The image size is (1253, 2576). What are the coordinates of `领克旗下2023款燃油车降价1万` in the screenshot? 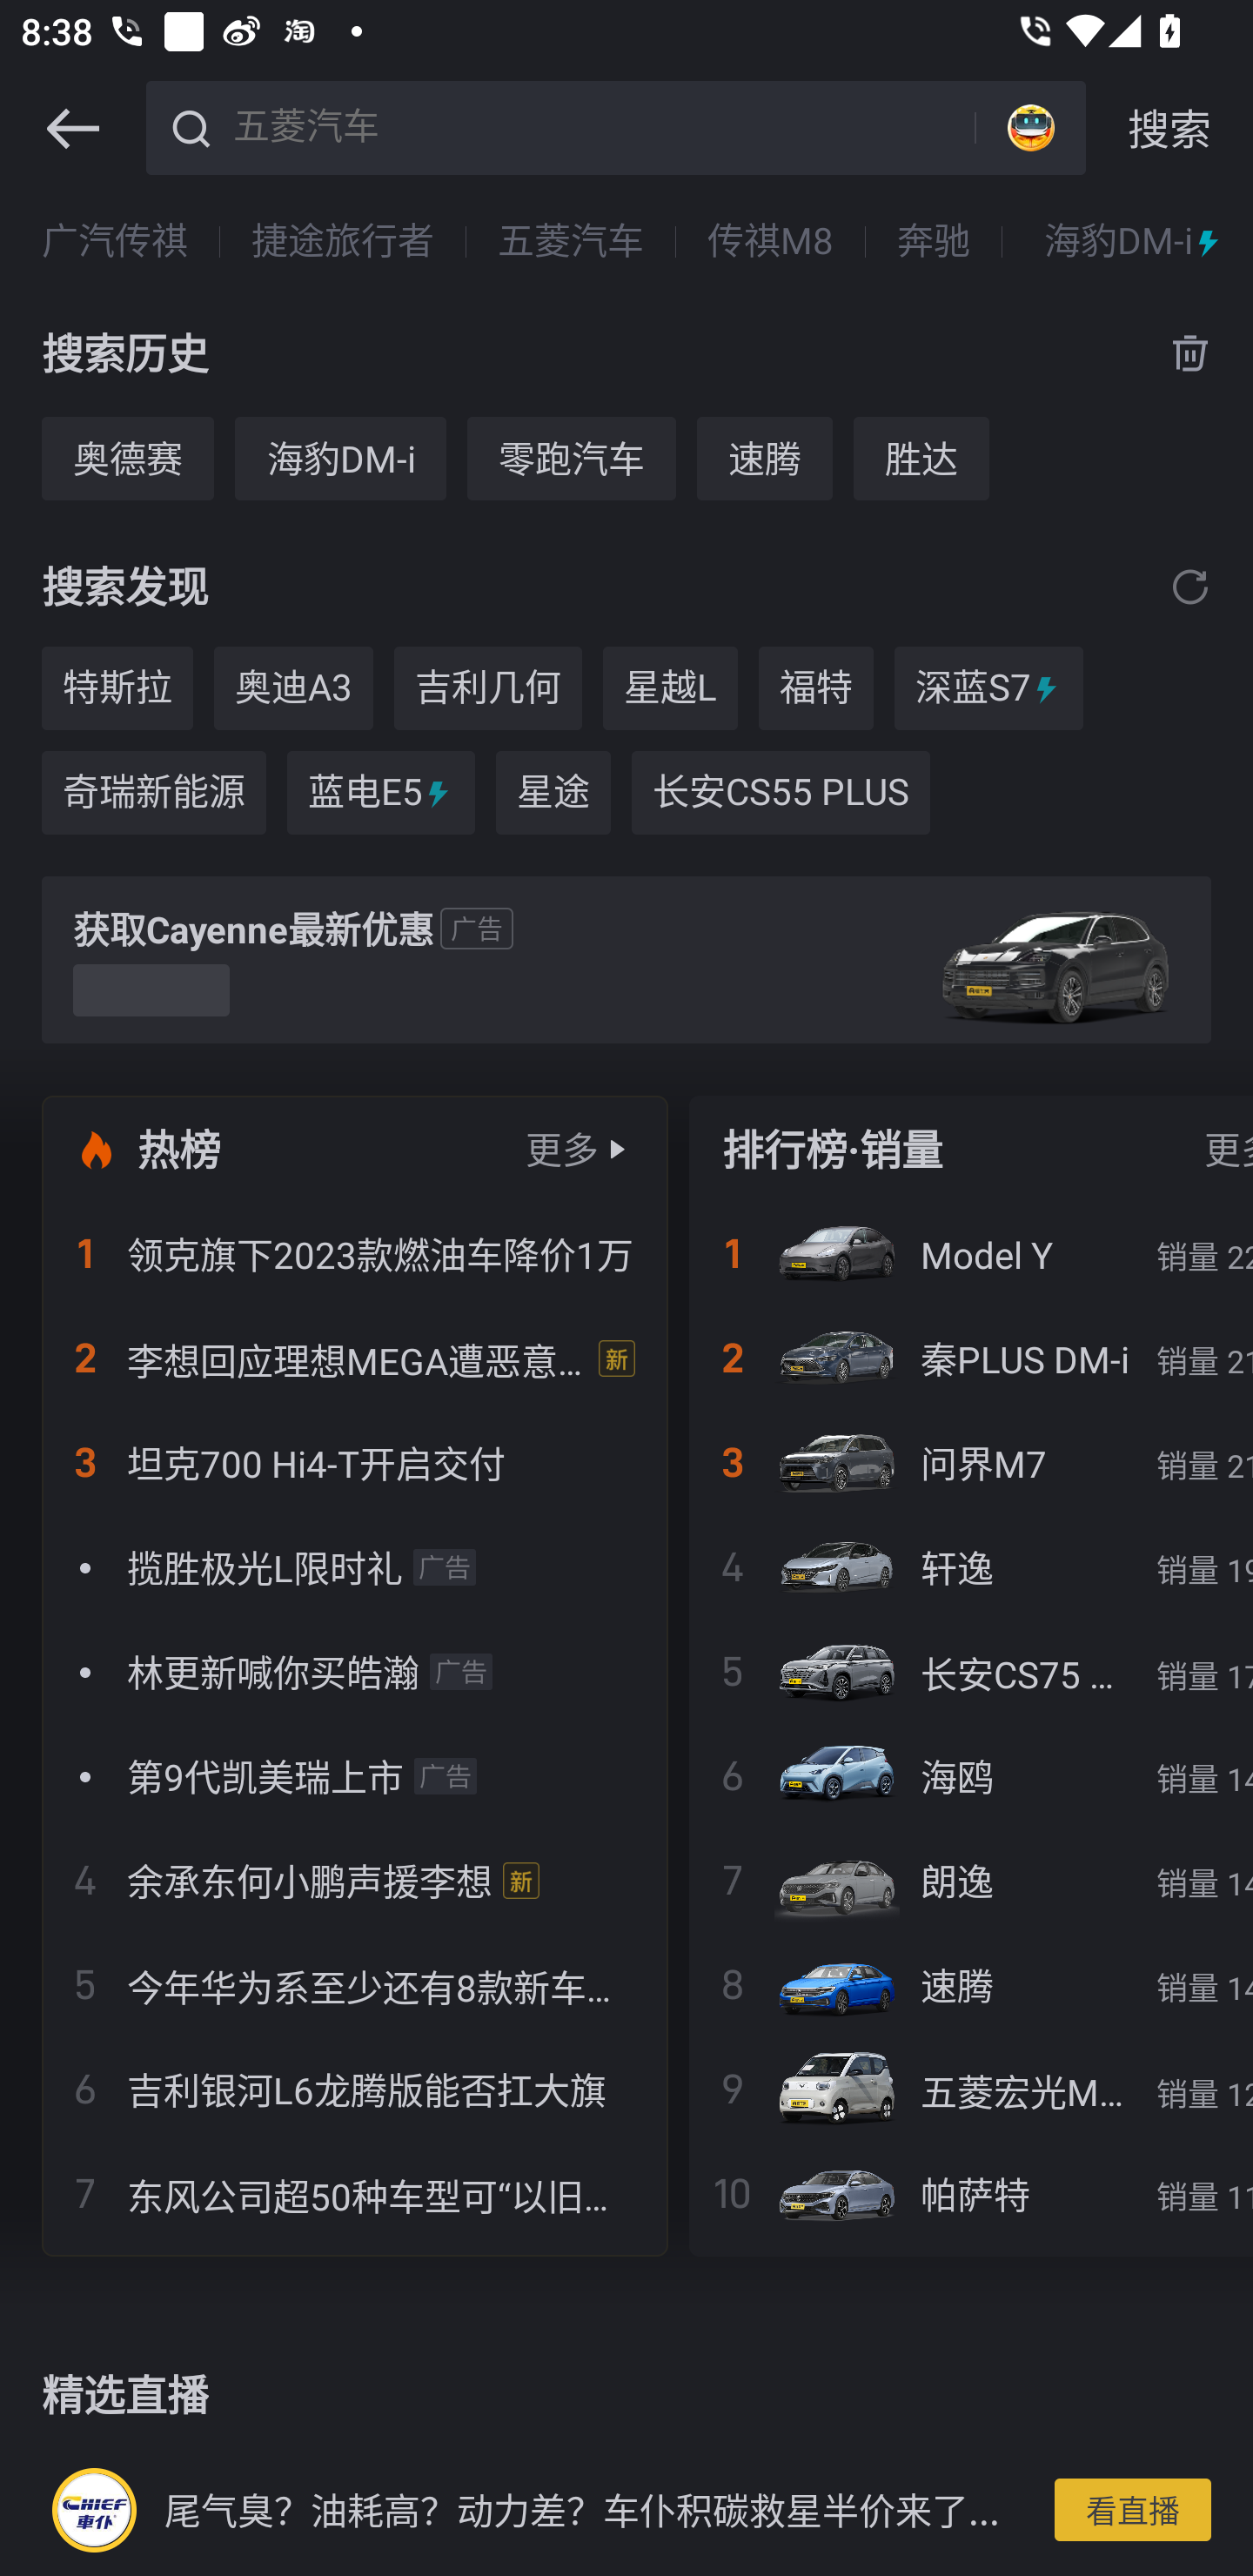 It's located at (355, 1254).